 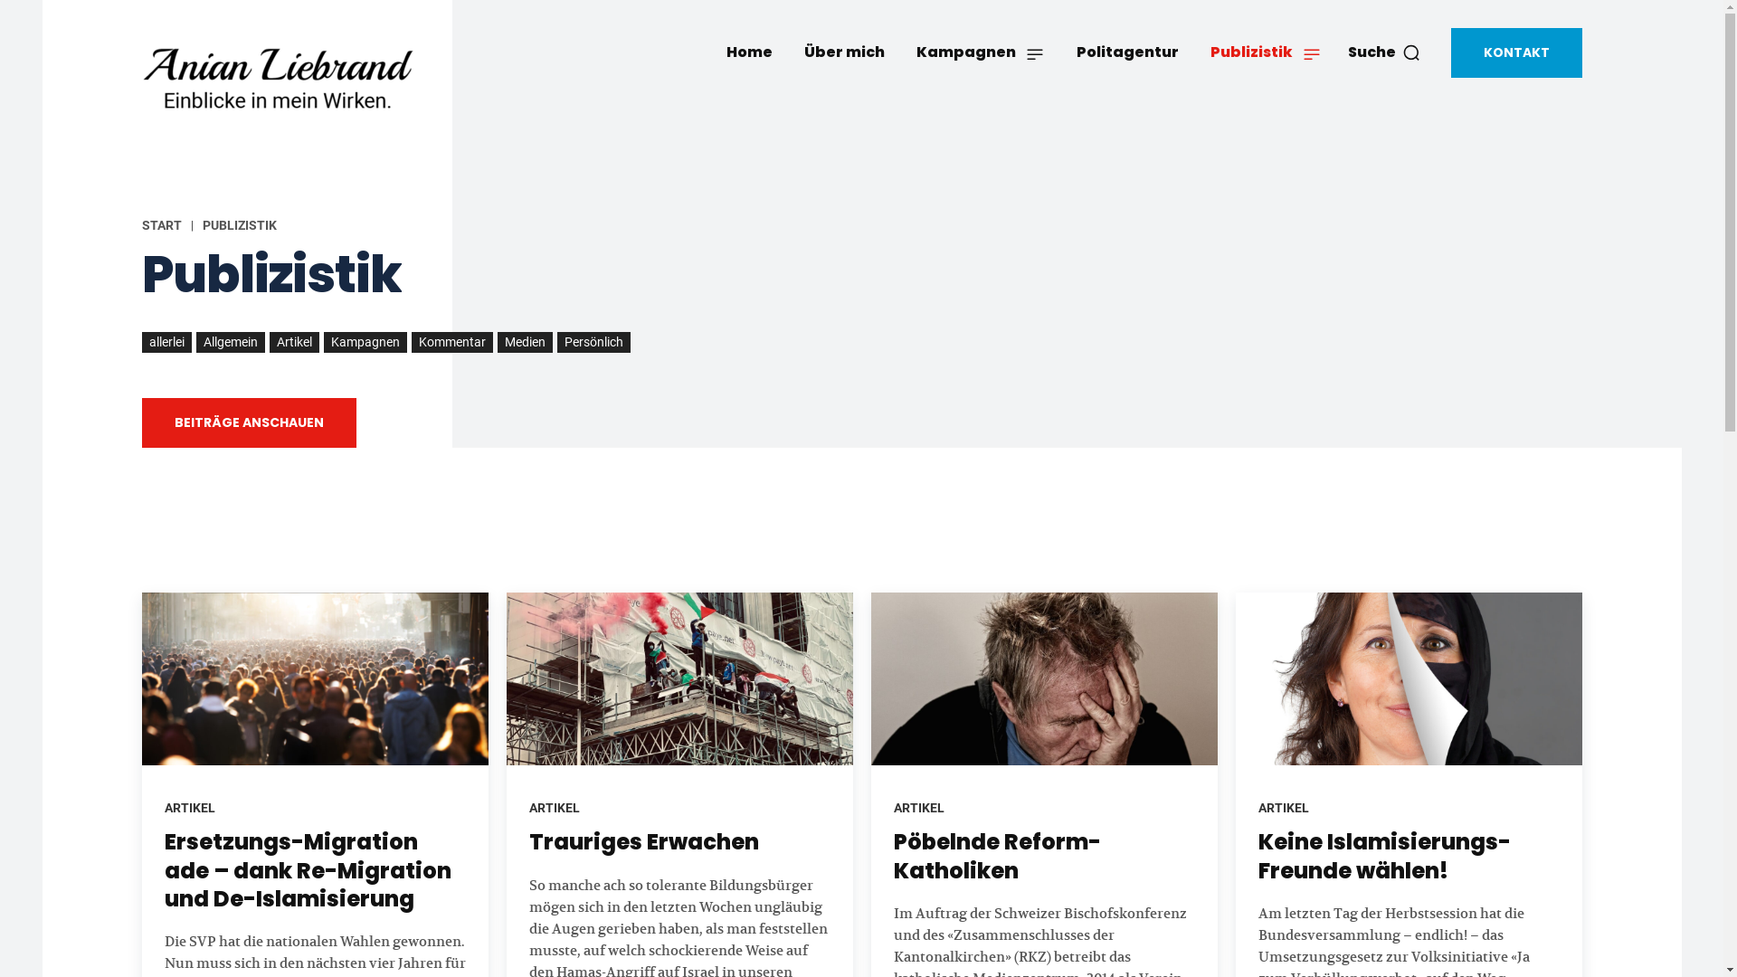 What do you see at coordinates (749, 52) in the screenshot?
I see `Home` at bounding box center [749, 52].